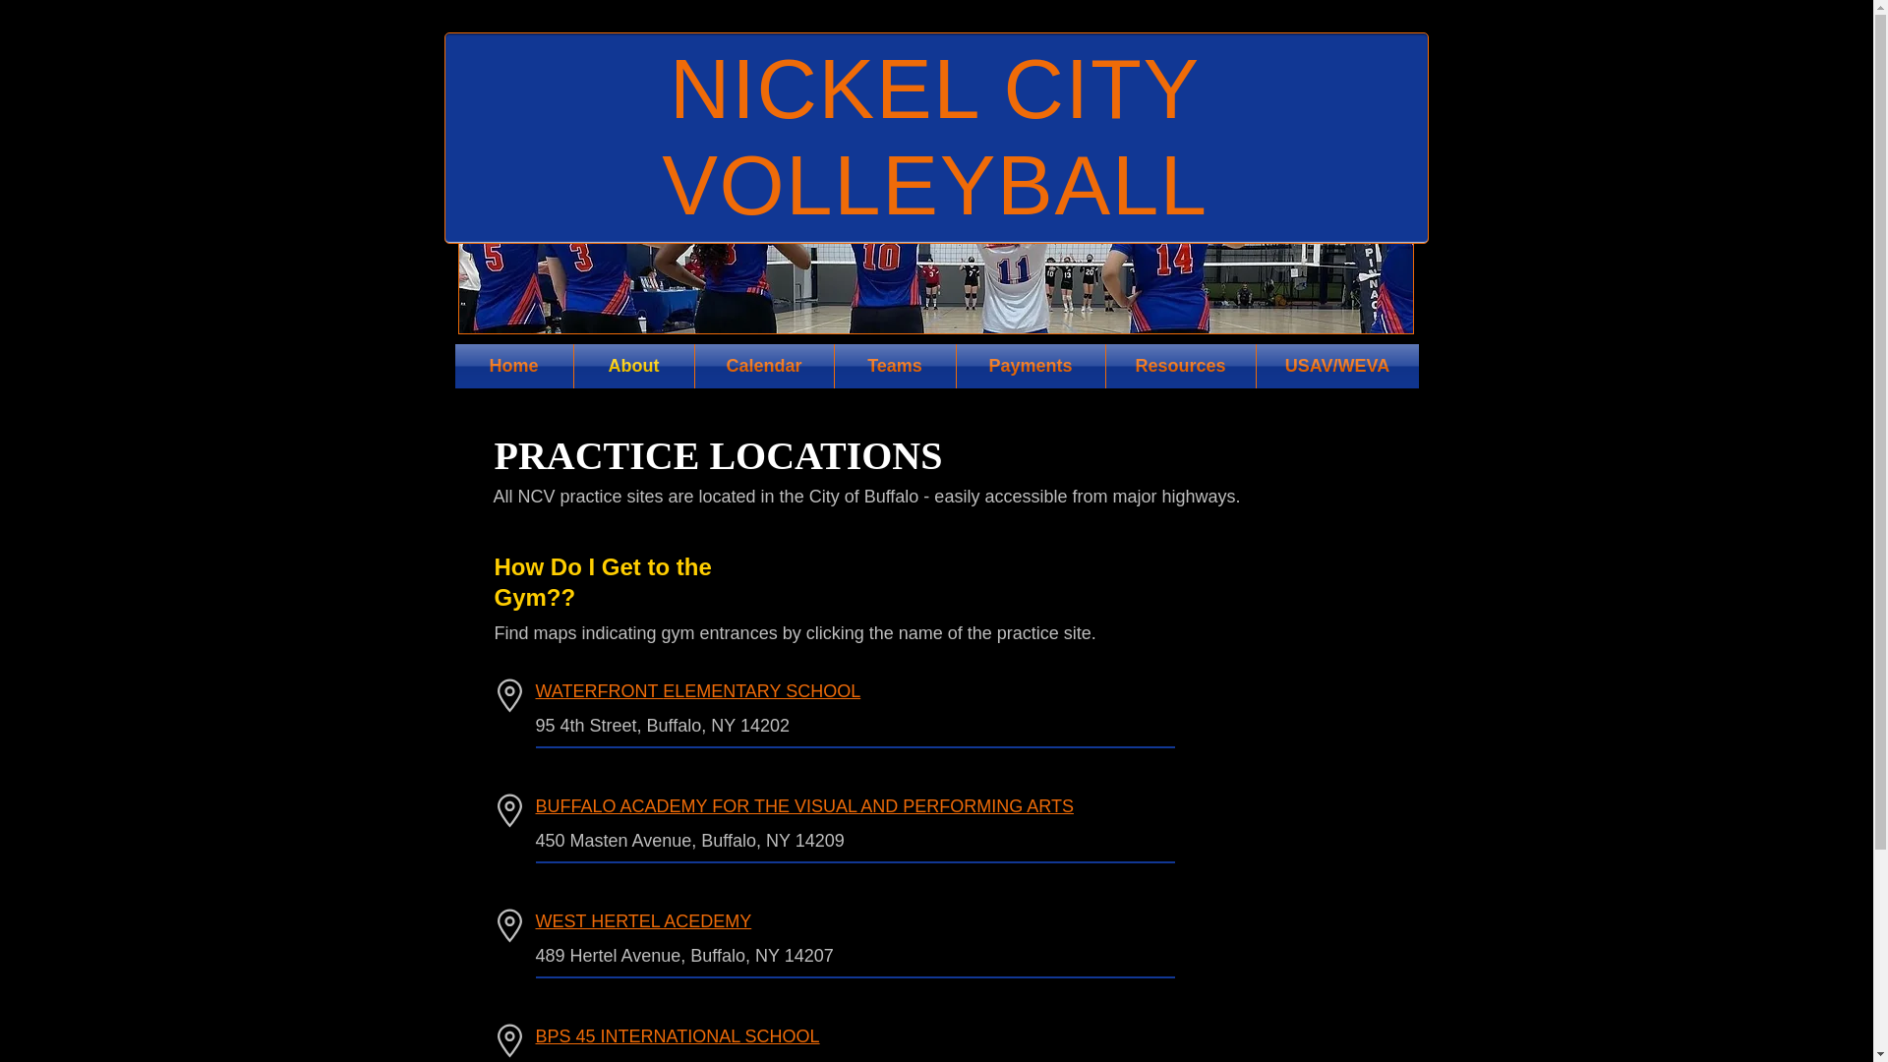 The height and width of the screenshot is (1062, 1888). Describe the element at coordinates (633, 366) in the screenshot. I see `About` at that location.